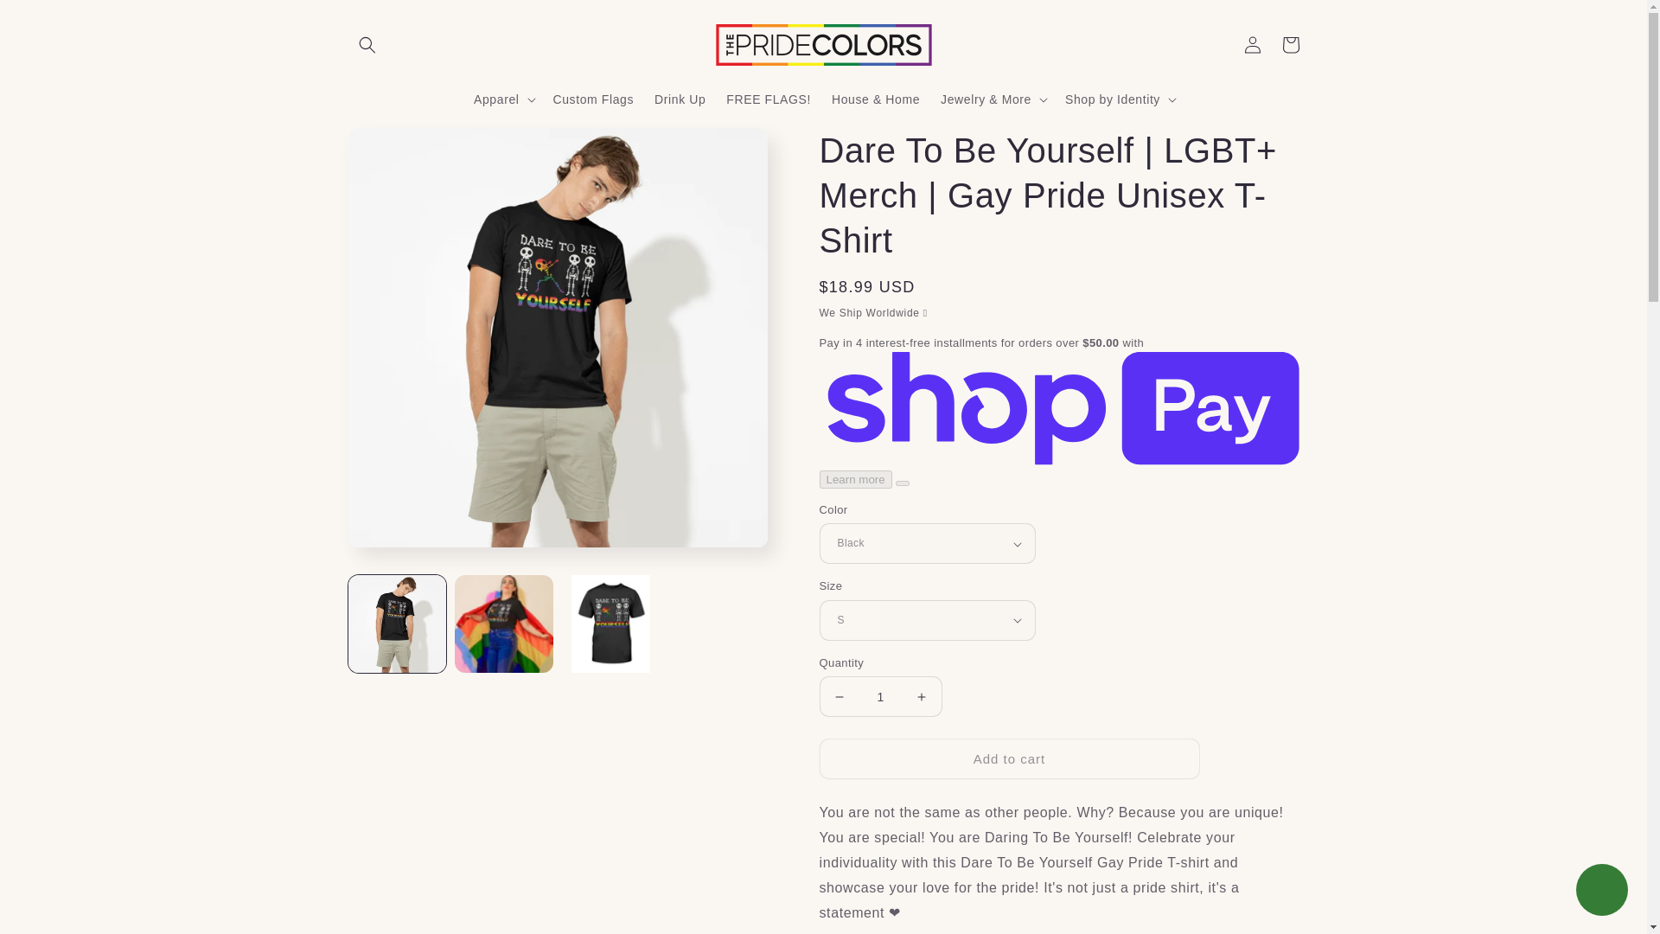  Describe the element at coordinates (768, 99) in the screenshot. I see `FREE FLAGS!` at that location.